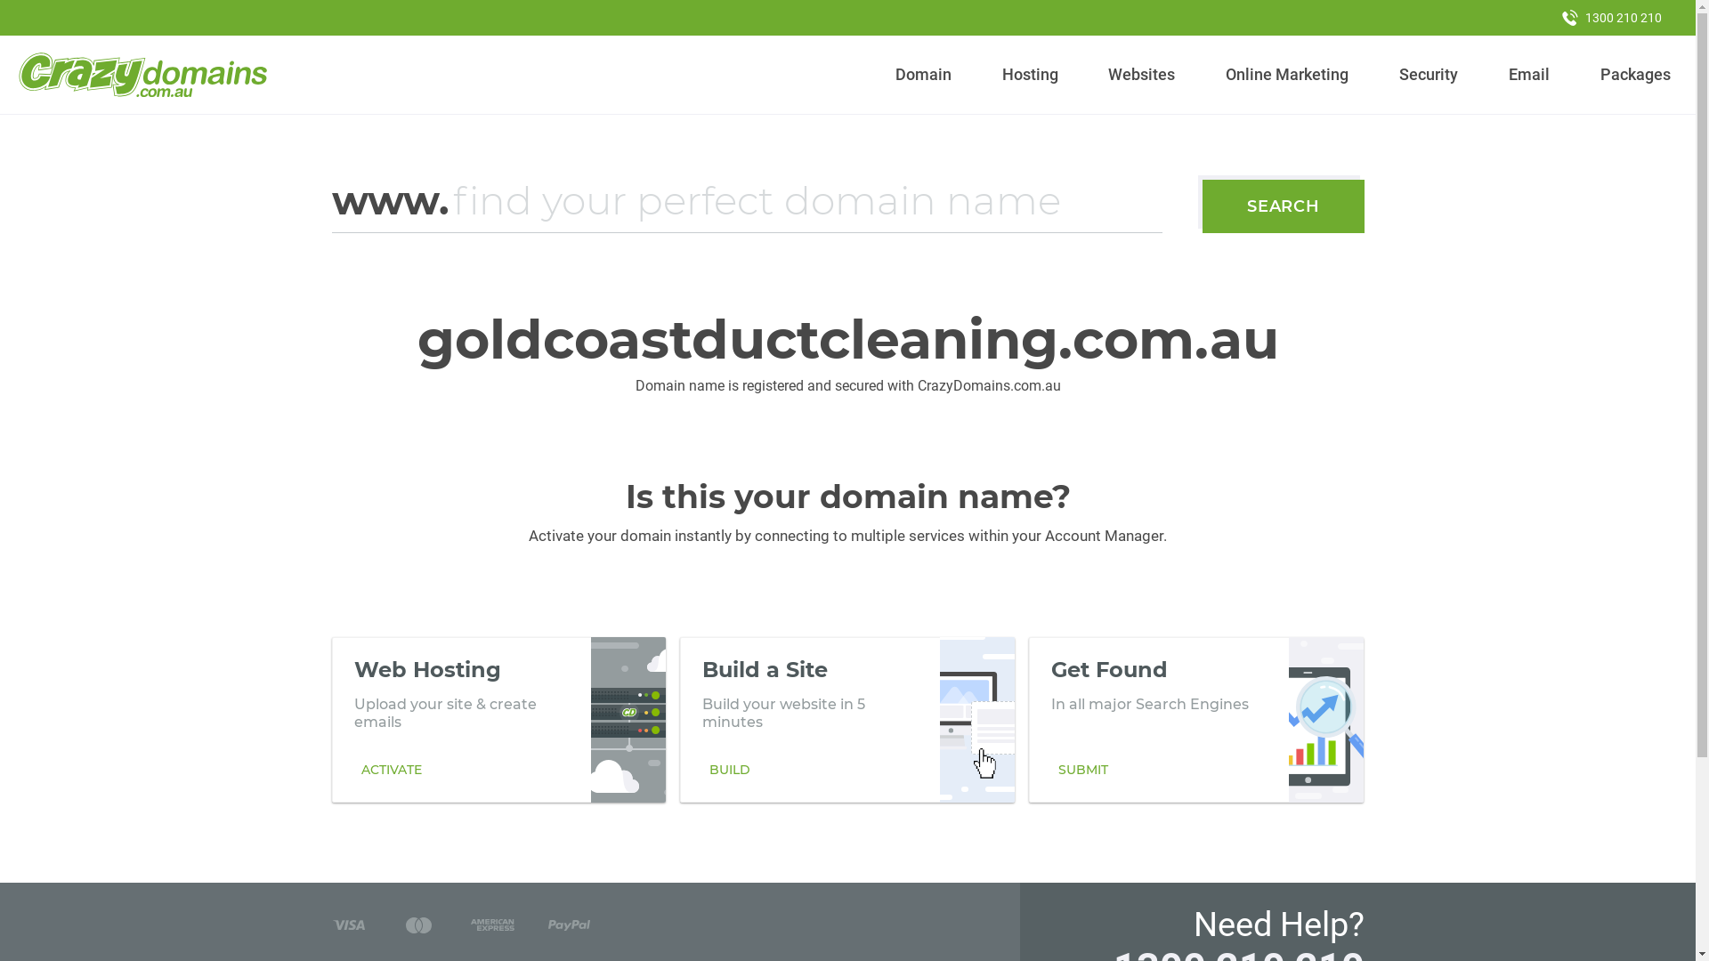 This screenshot has width=1709, height=961. I want to click on Online Marketing, so click(1287, 75).